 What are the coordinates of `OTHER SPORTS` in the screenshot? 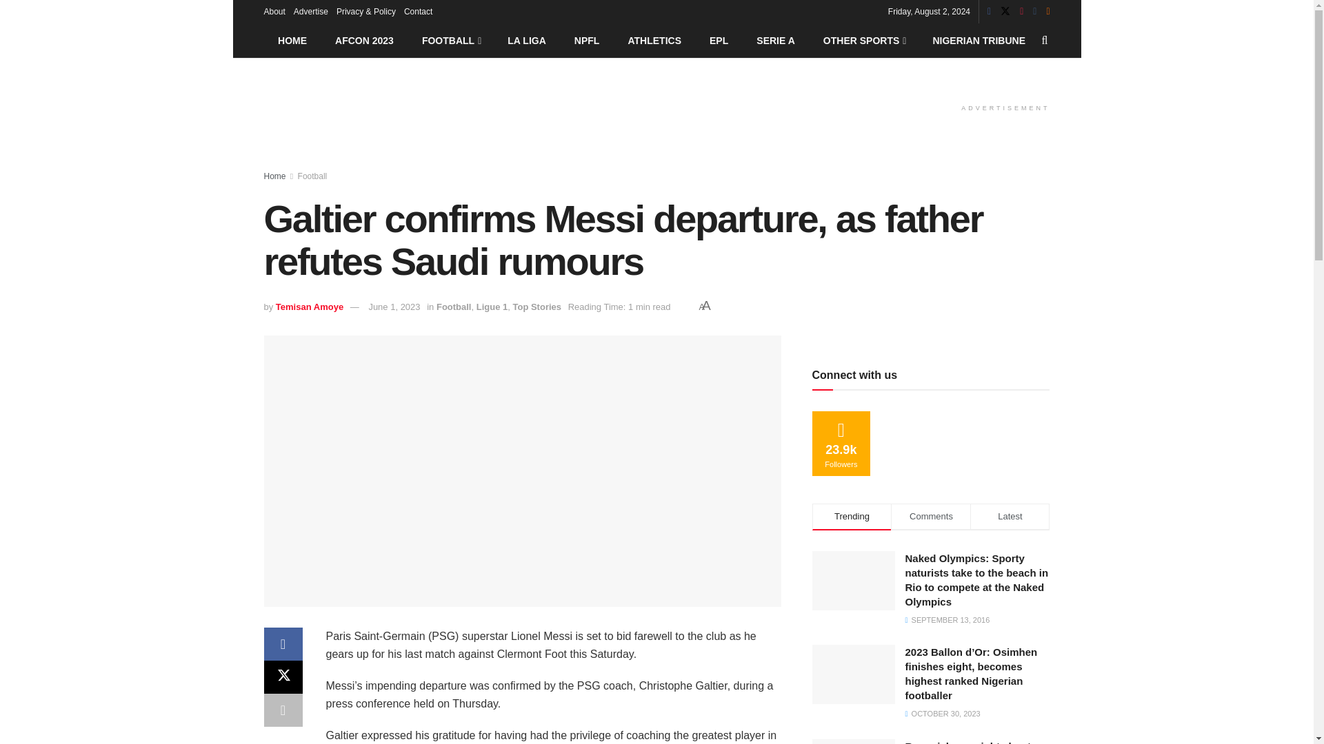 It's located at (863, 40).